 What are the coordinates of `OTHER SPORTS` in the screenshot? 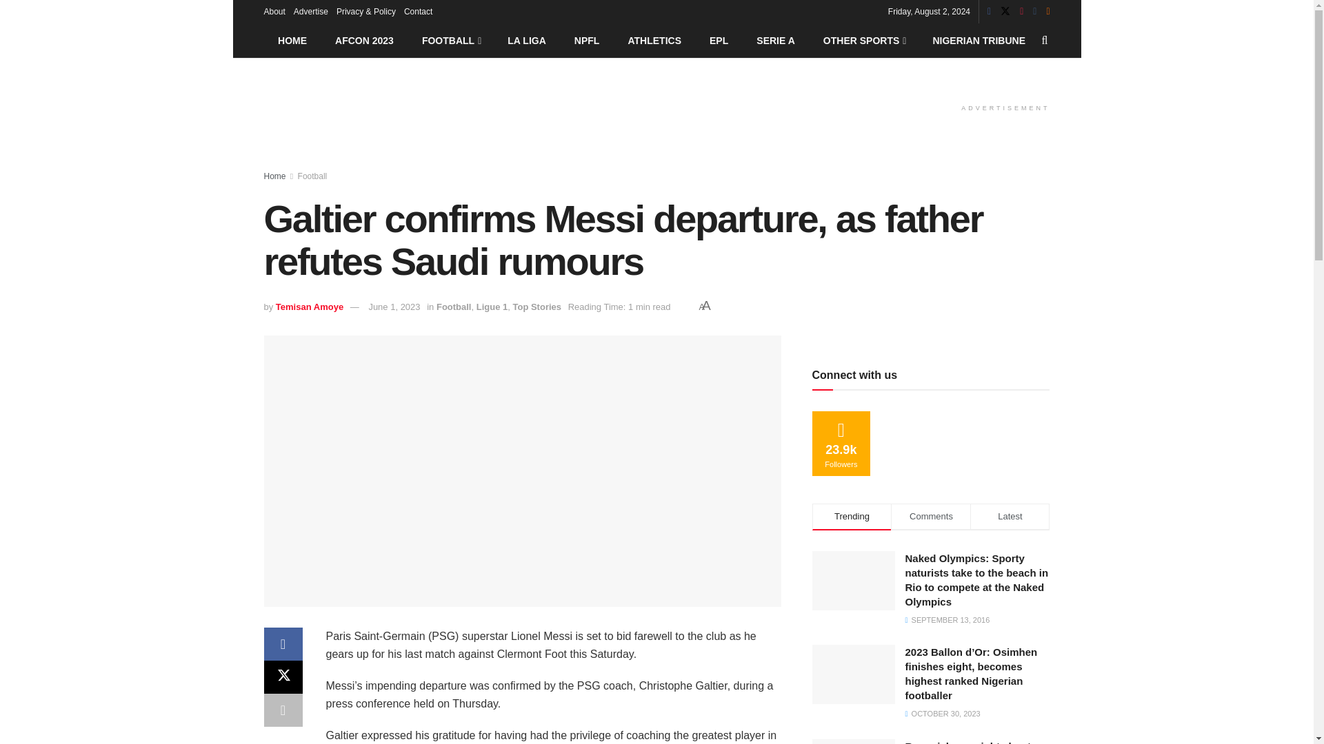 It's located at (863, 40).